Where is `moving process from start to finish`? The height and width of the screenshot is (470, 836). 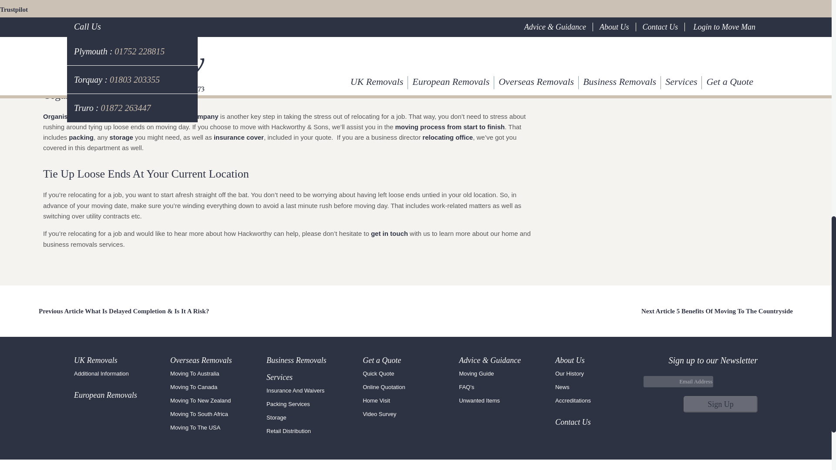 moving process from start to finish is located at coordinates (449, 127).